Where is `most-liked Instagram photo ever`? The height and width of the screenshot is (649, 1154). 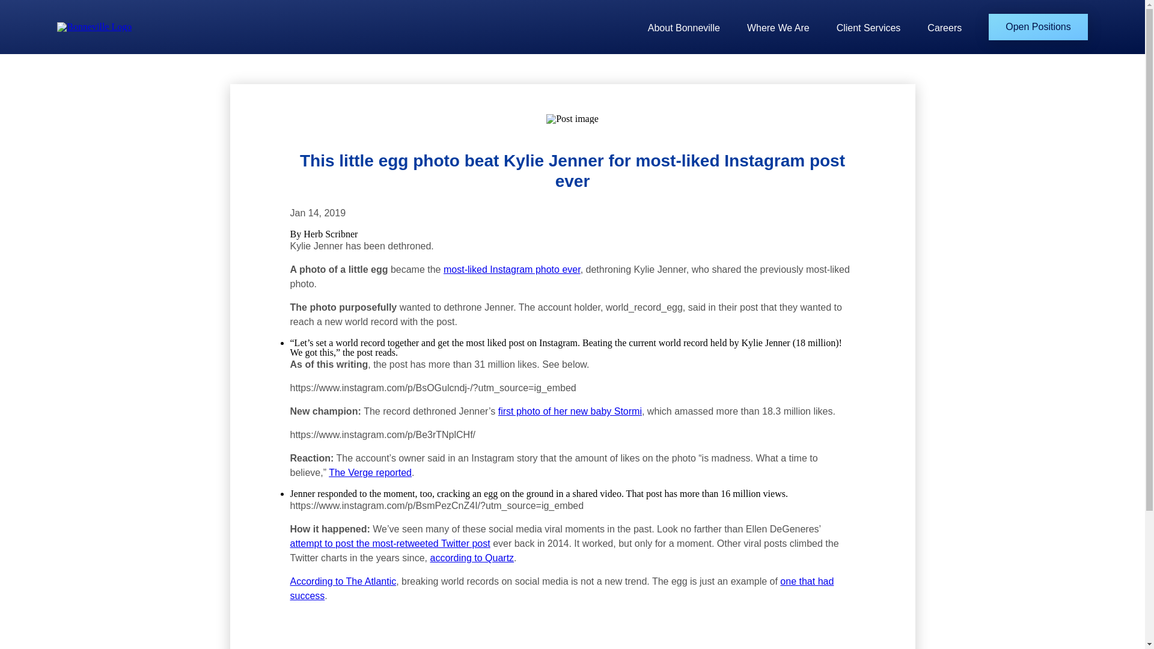 most-liked Instagram photo ever is located at coordinates (511, 269).